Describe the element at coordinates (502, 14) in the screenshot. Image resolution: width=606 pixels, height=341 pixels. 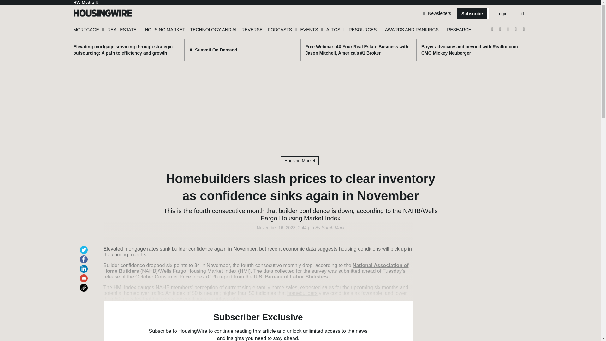
I see `Login` at that location.